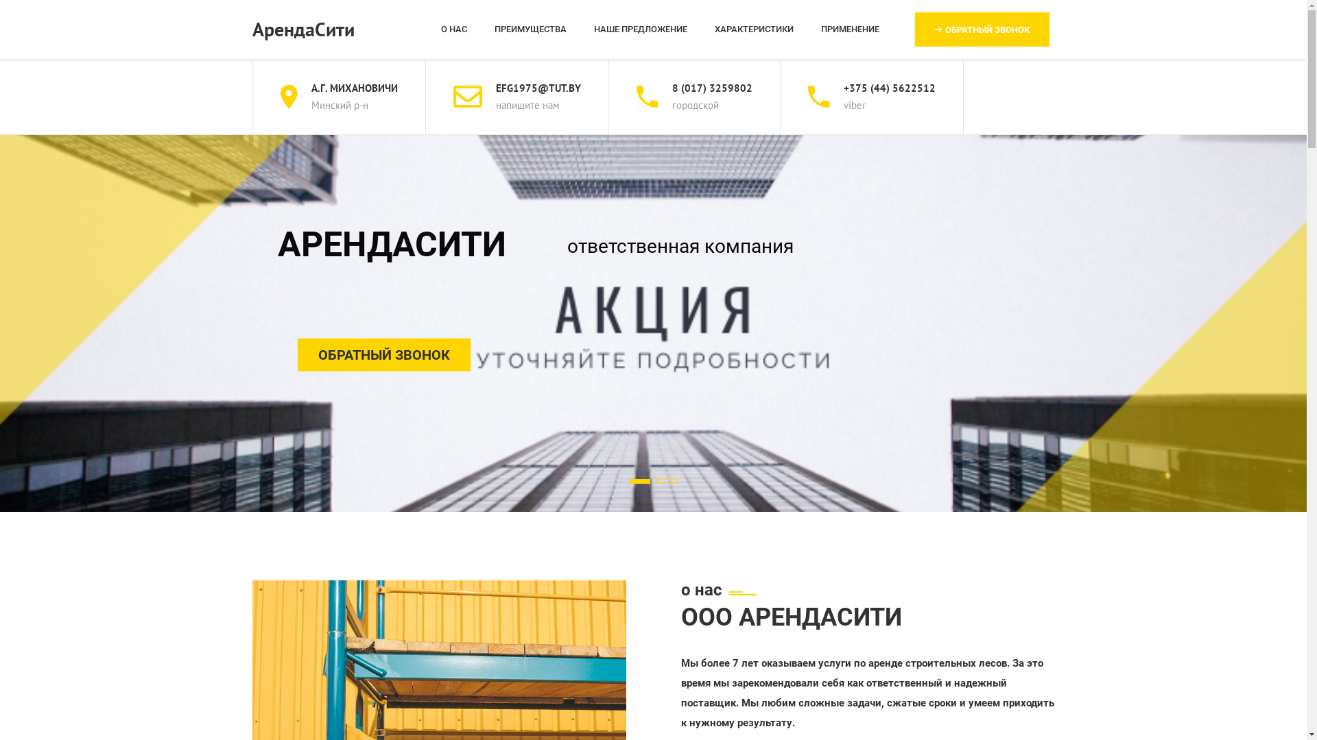 Image resolution: width=1317 pixels, height=740 pixels. Describe the element at coordinates (890, 88) in the screenshot. I see `+375 (44) 5622512` at that location.